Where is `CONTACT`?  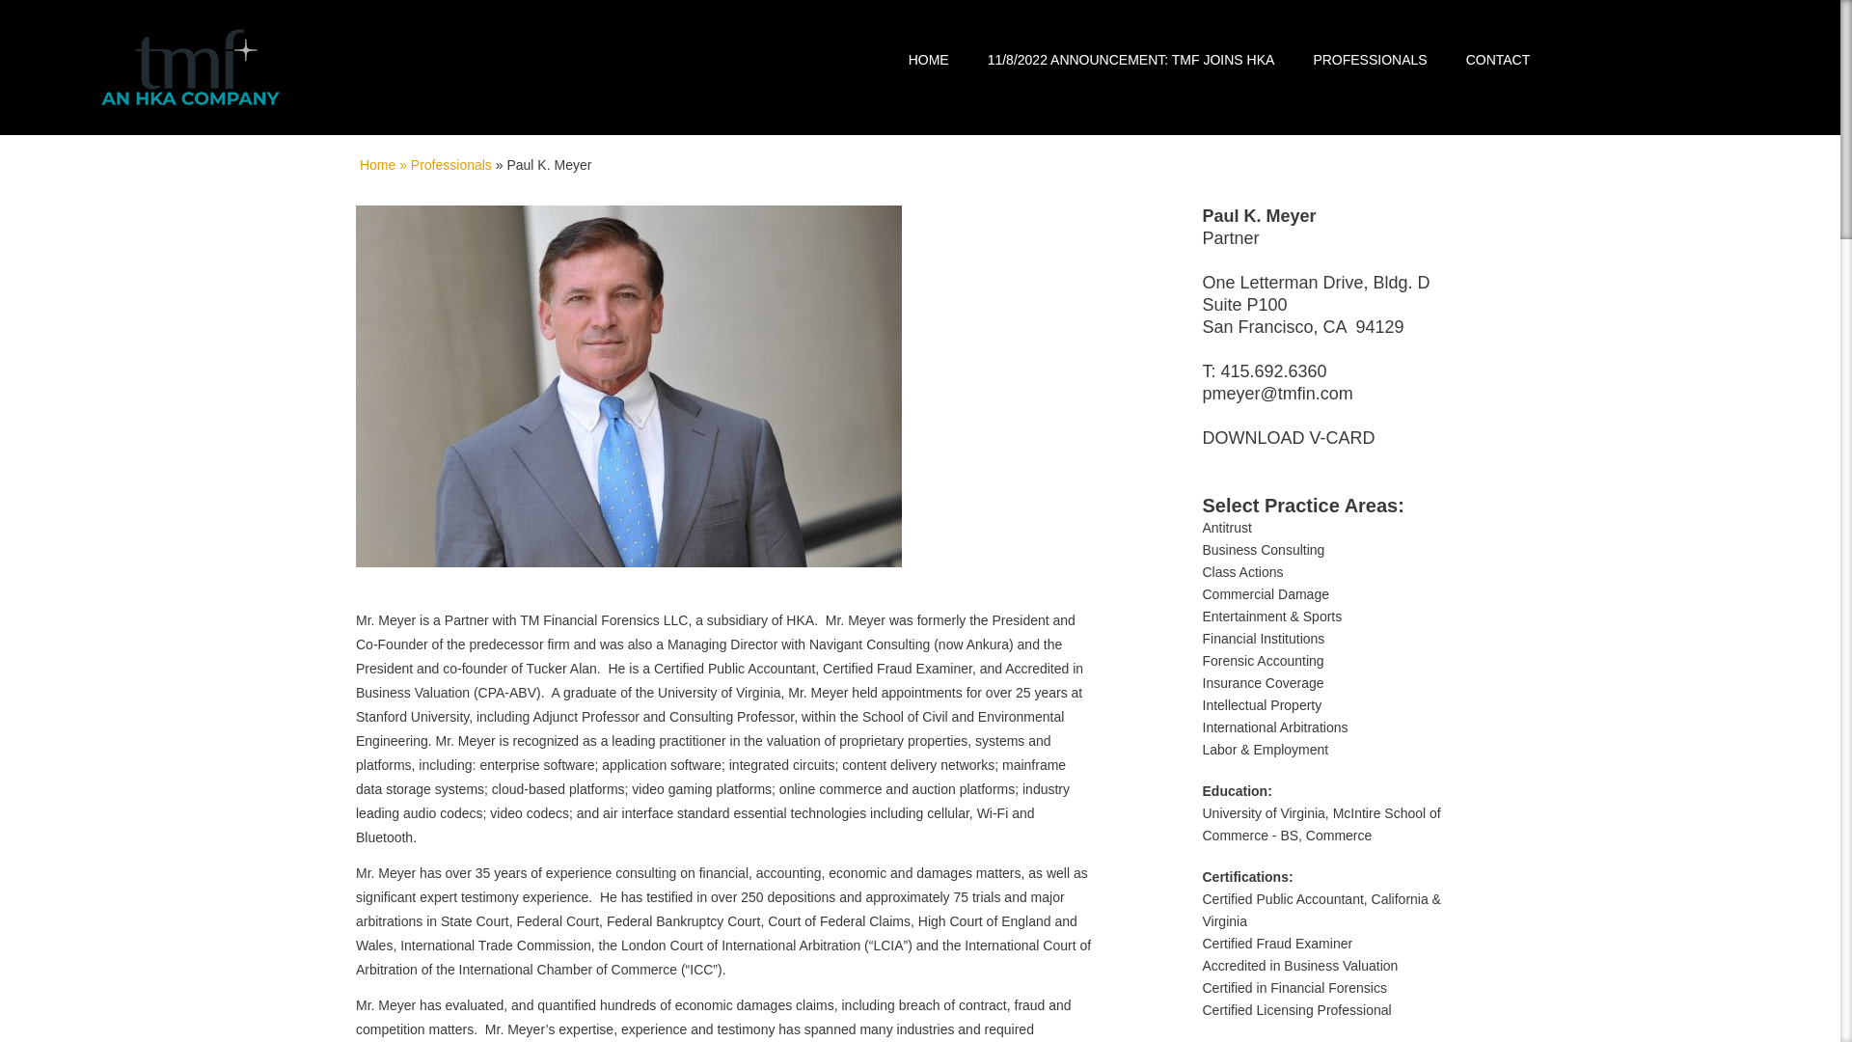
CONTACT is located at coordinates (1498, 60).